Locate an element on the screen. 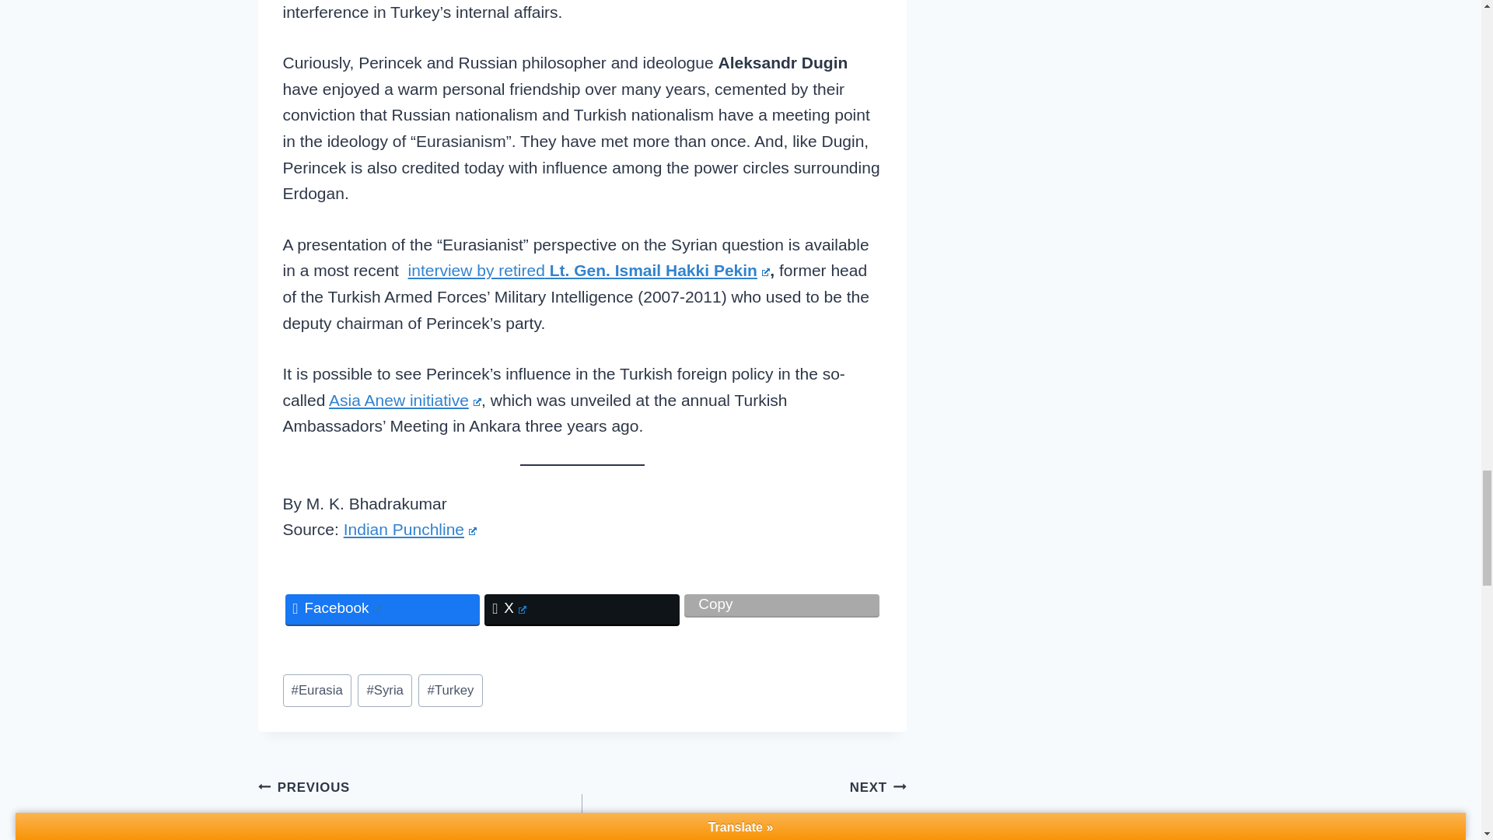 The image size is (1493, 840). Indian Punchline is located at coordinates (411, 529).